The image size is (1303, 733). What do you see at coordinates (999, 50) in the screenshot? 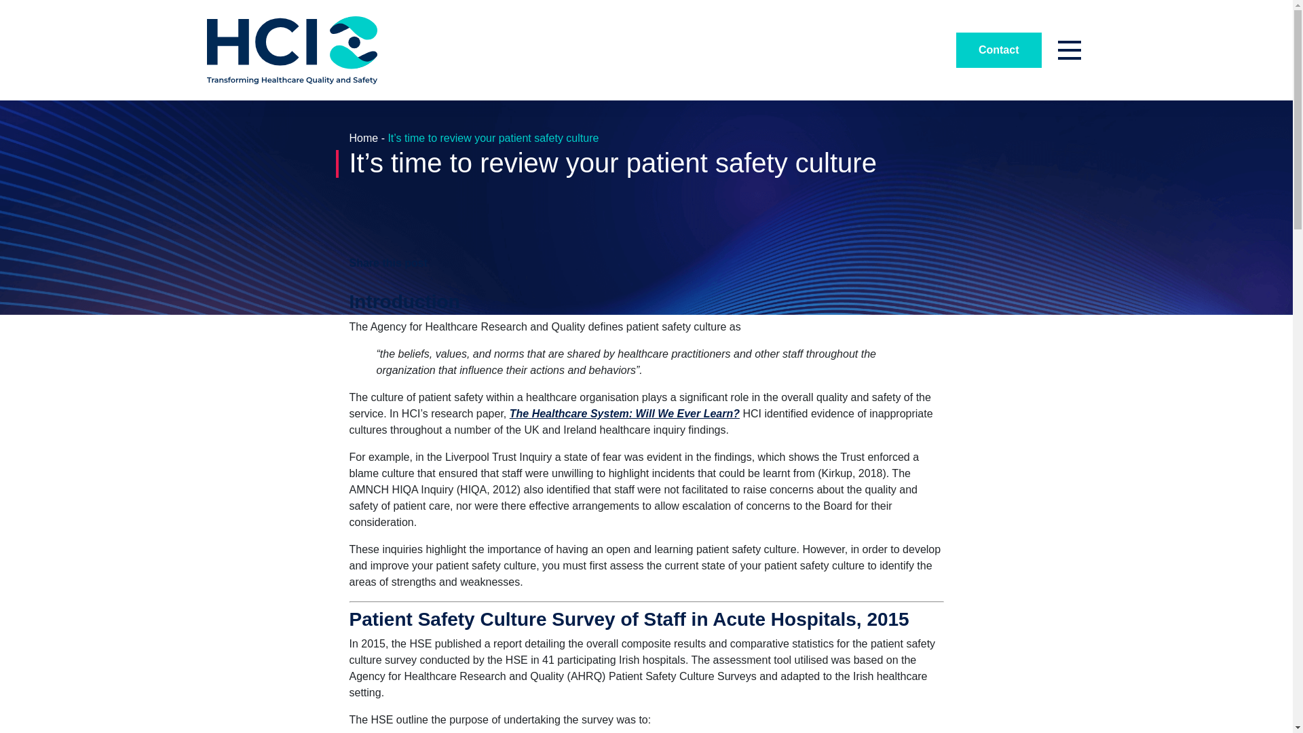
I see `Contact` at bounding box center [999, 50].